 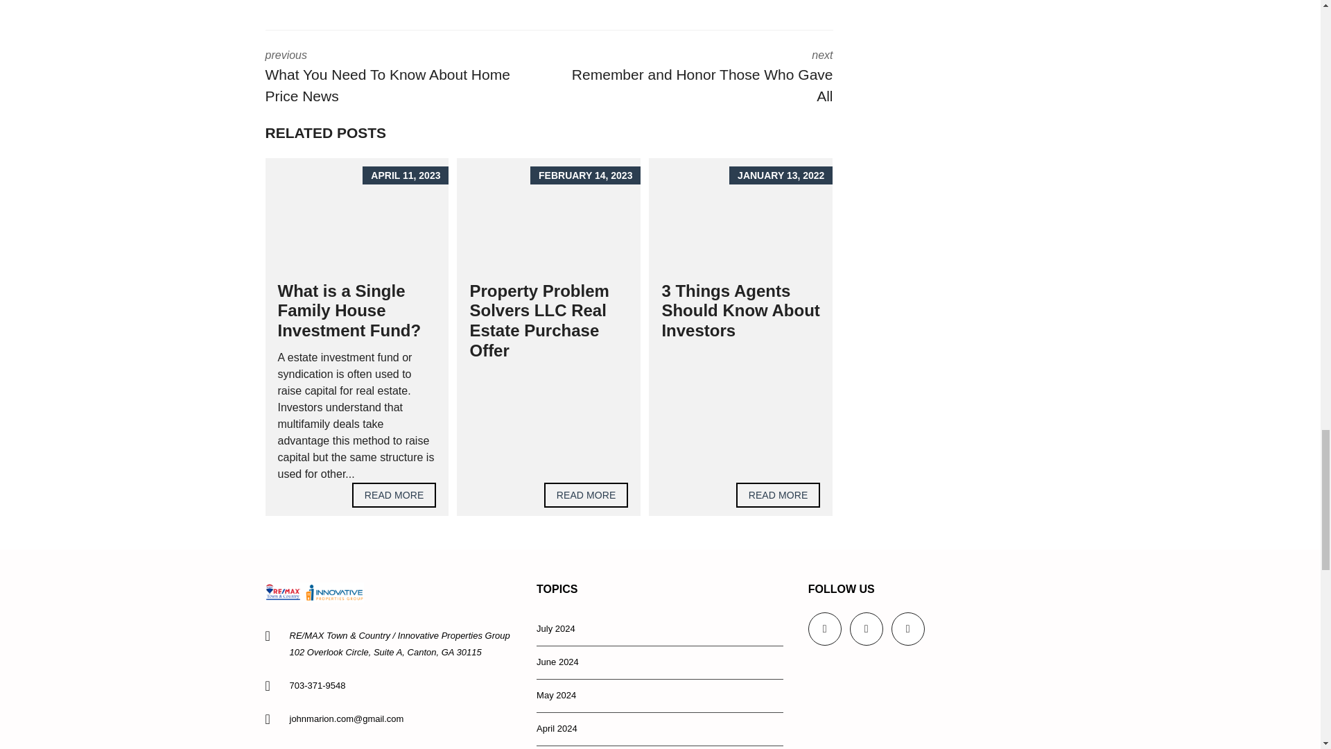 I want to click on July 2024, so click(x=660, y=630).